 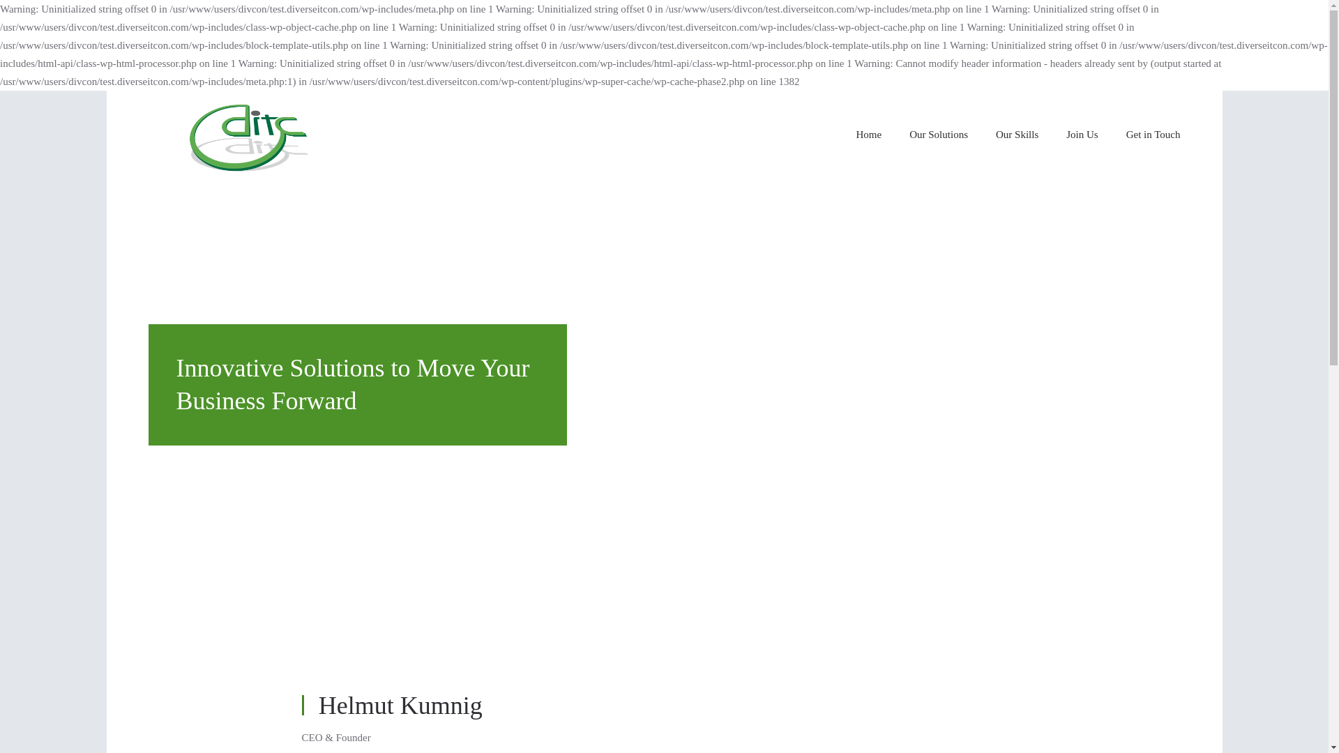 I want to click on Get in Touch, so click(x=1153, y=134).